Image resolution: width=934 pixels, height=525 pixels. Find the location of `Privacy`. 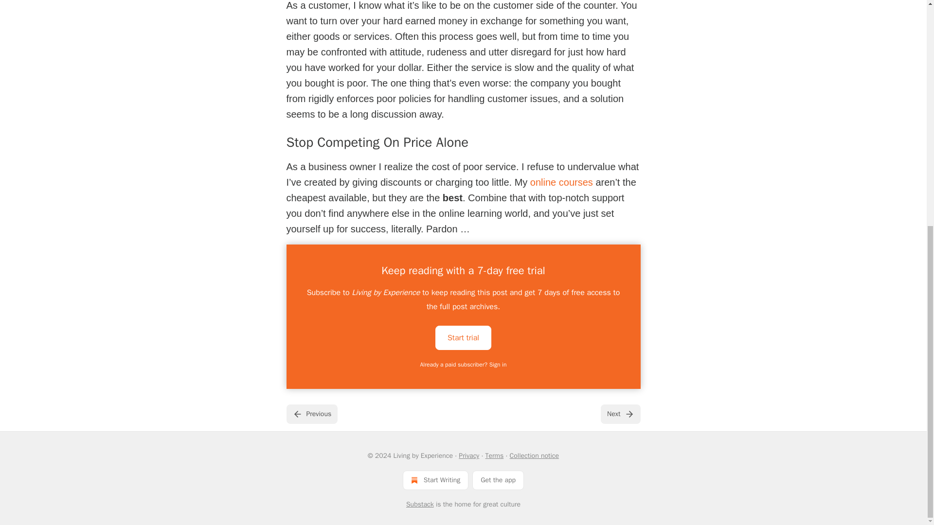

Privacy is located at coordinates (468, 455).